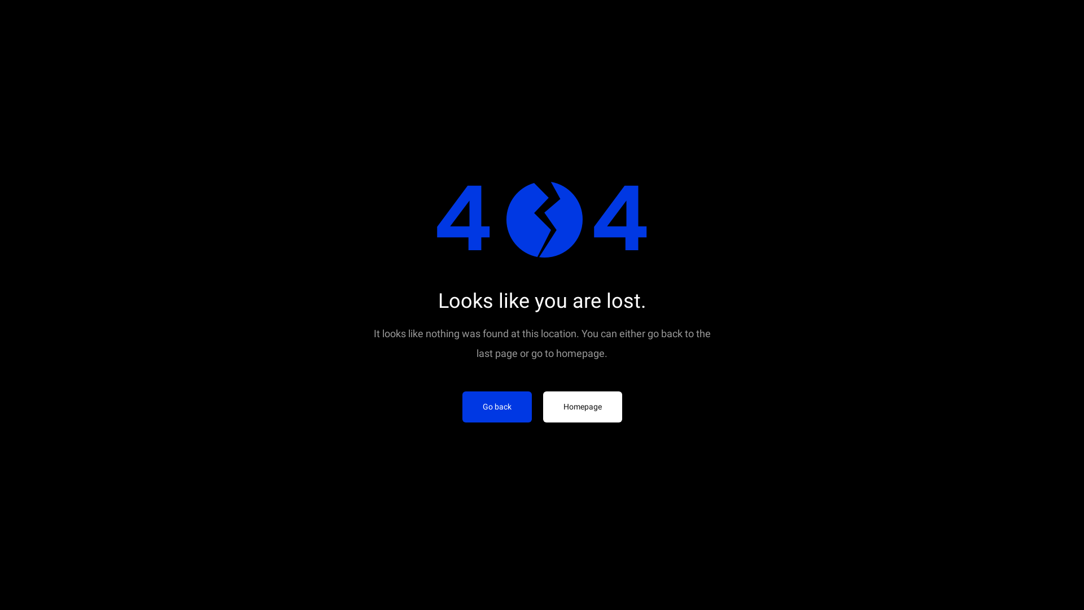 Image resolution: width=1084 pixels, height=610 pixels. What do you see at coordinates (583, 407) in the screenshot?
I see `Homepage` at bounding box center [583, 407].